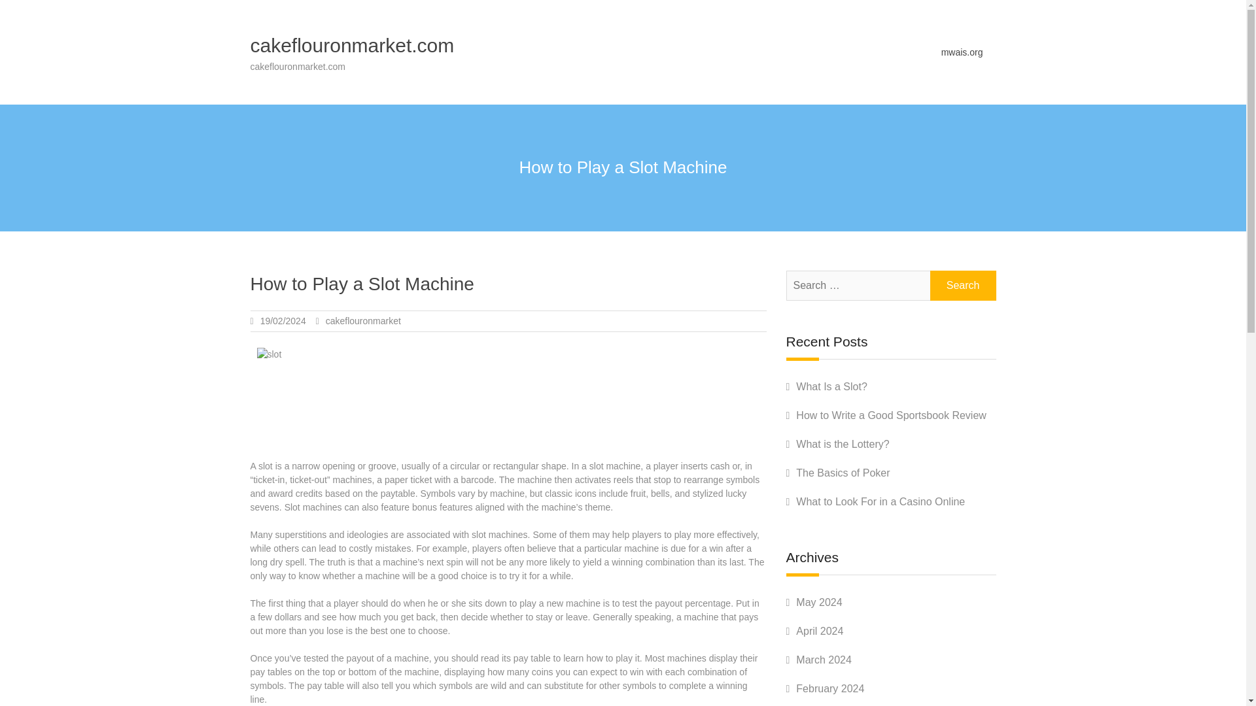 This screenshot has width=1256, height=706. What do you see at coordinates (824, 660) in the screenshot?
I see `March 2024` at bounding box center [824, 660].